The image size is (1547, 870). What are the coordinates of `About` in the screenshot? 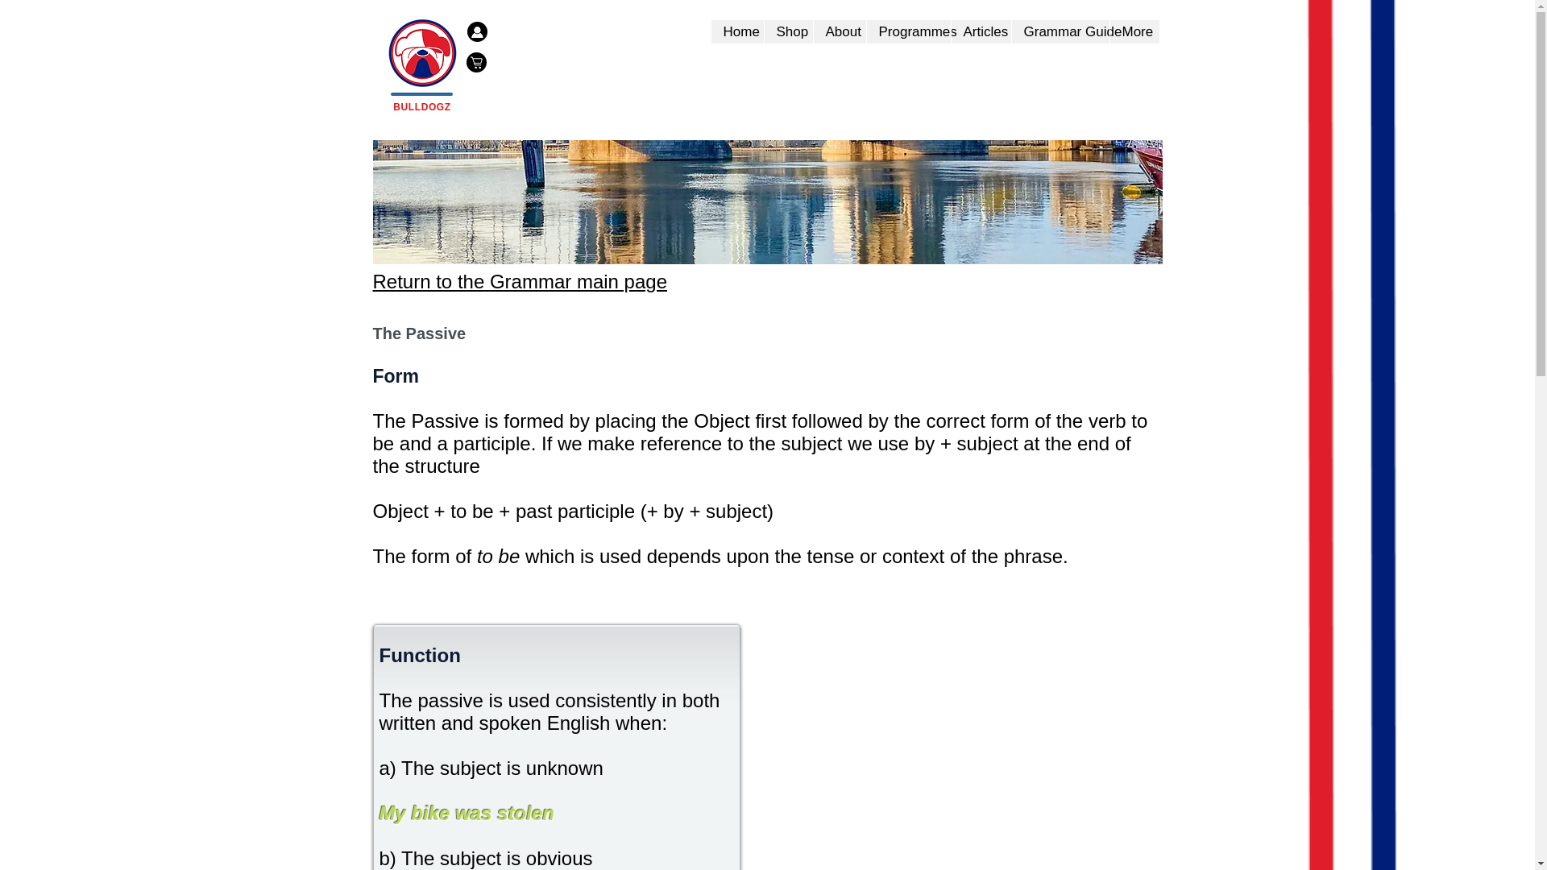 It's located at (838, 31).